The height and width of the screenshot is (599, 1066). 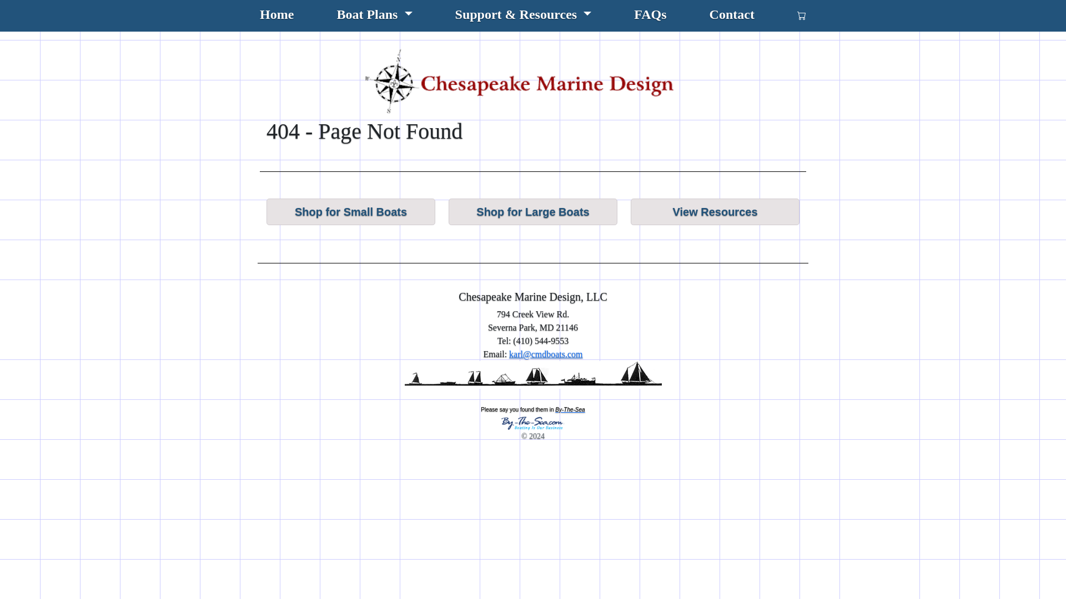 I want to click on Contact, so click(x=732, y=16).